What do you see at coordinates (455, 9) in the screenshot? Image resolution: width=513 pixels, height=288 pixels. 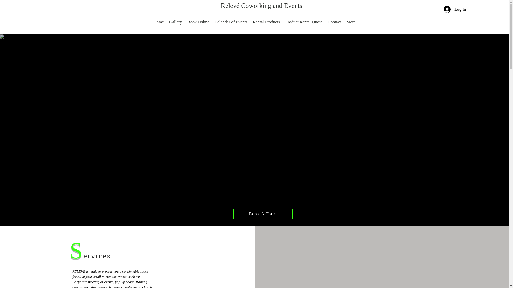 I see `Log In` at bounding box center [455, 9].